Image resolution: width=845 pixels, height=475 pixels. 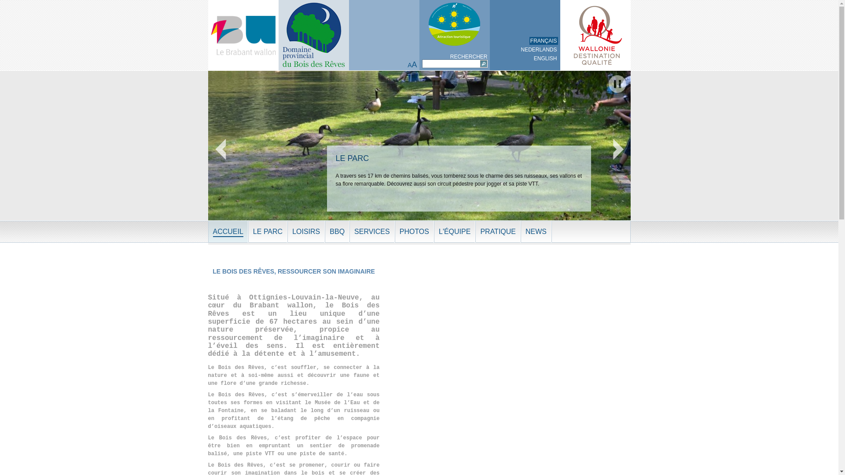 I want to click on ENGLISH, so click(x=546, y=58).